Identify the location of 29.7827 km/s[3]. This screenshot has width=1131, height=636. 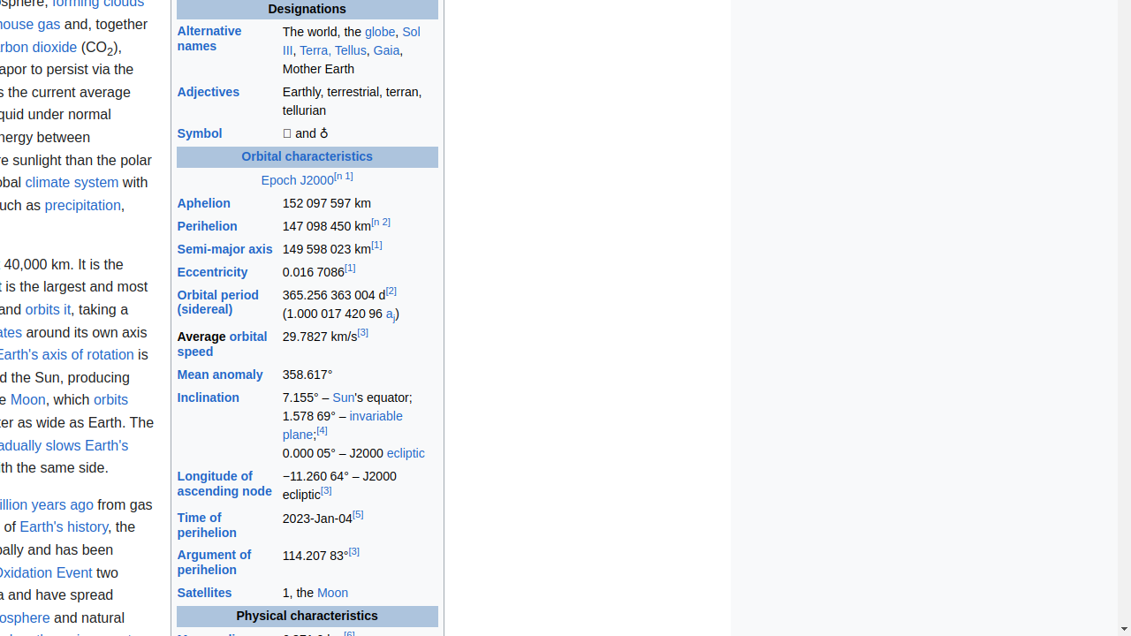
(360, 344).